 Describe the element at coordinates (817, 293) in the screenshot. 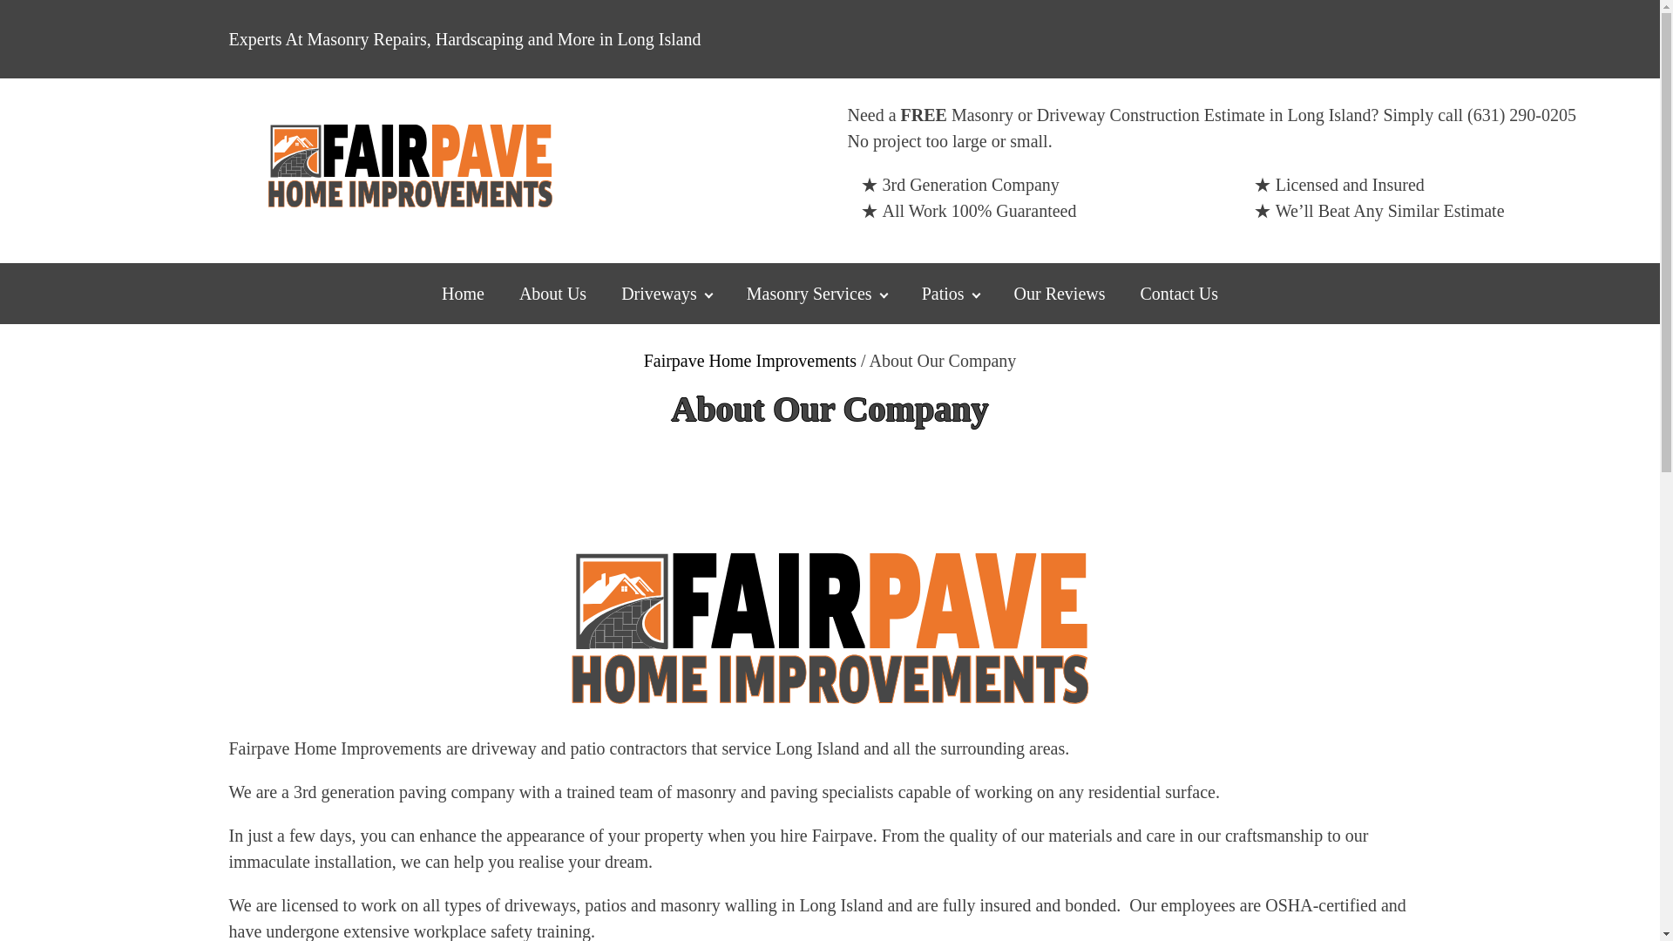

I see `Masonry Services` at that location.